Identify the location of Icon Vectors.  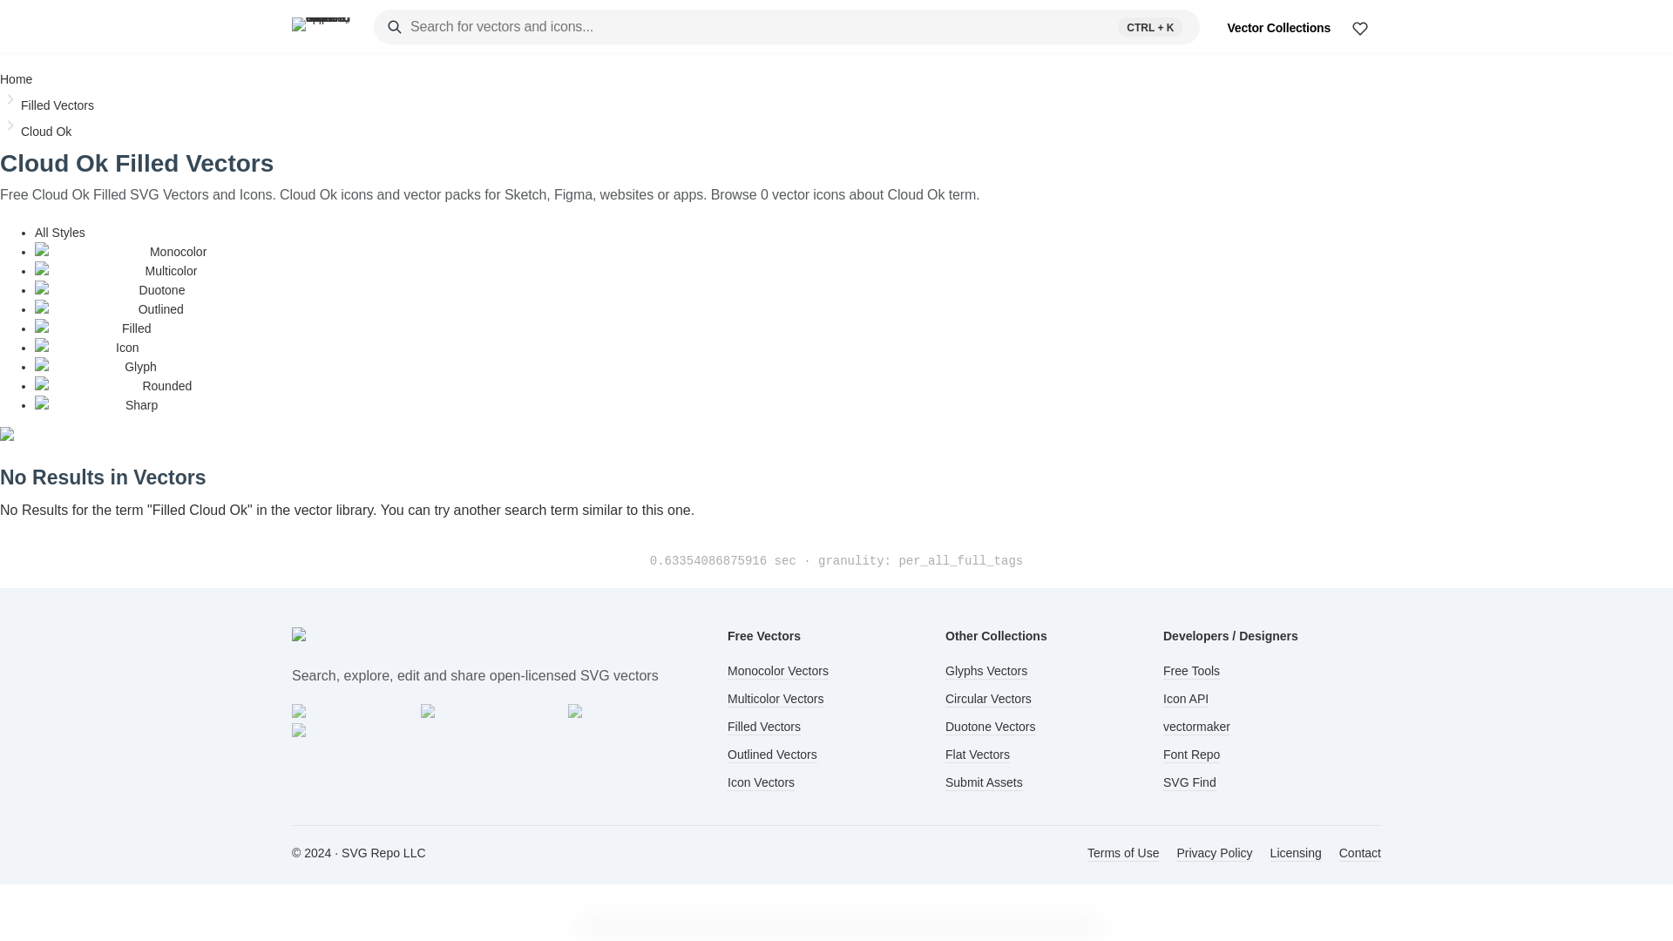
(762, 782).